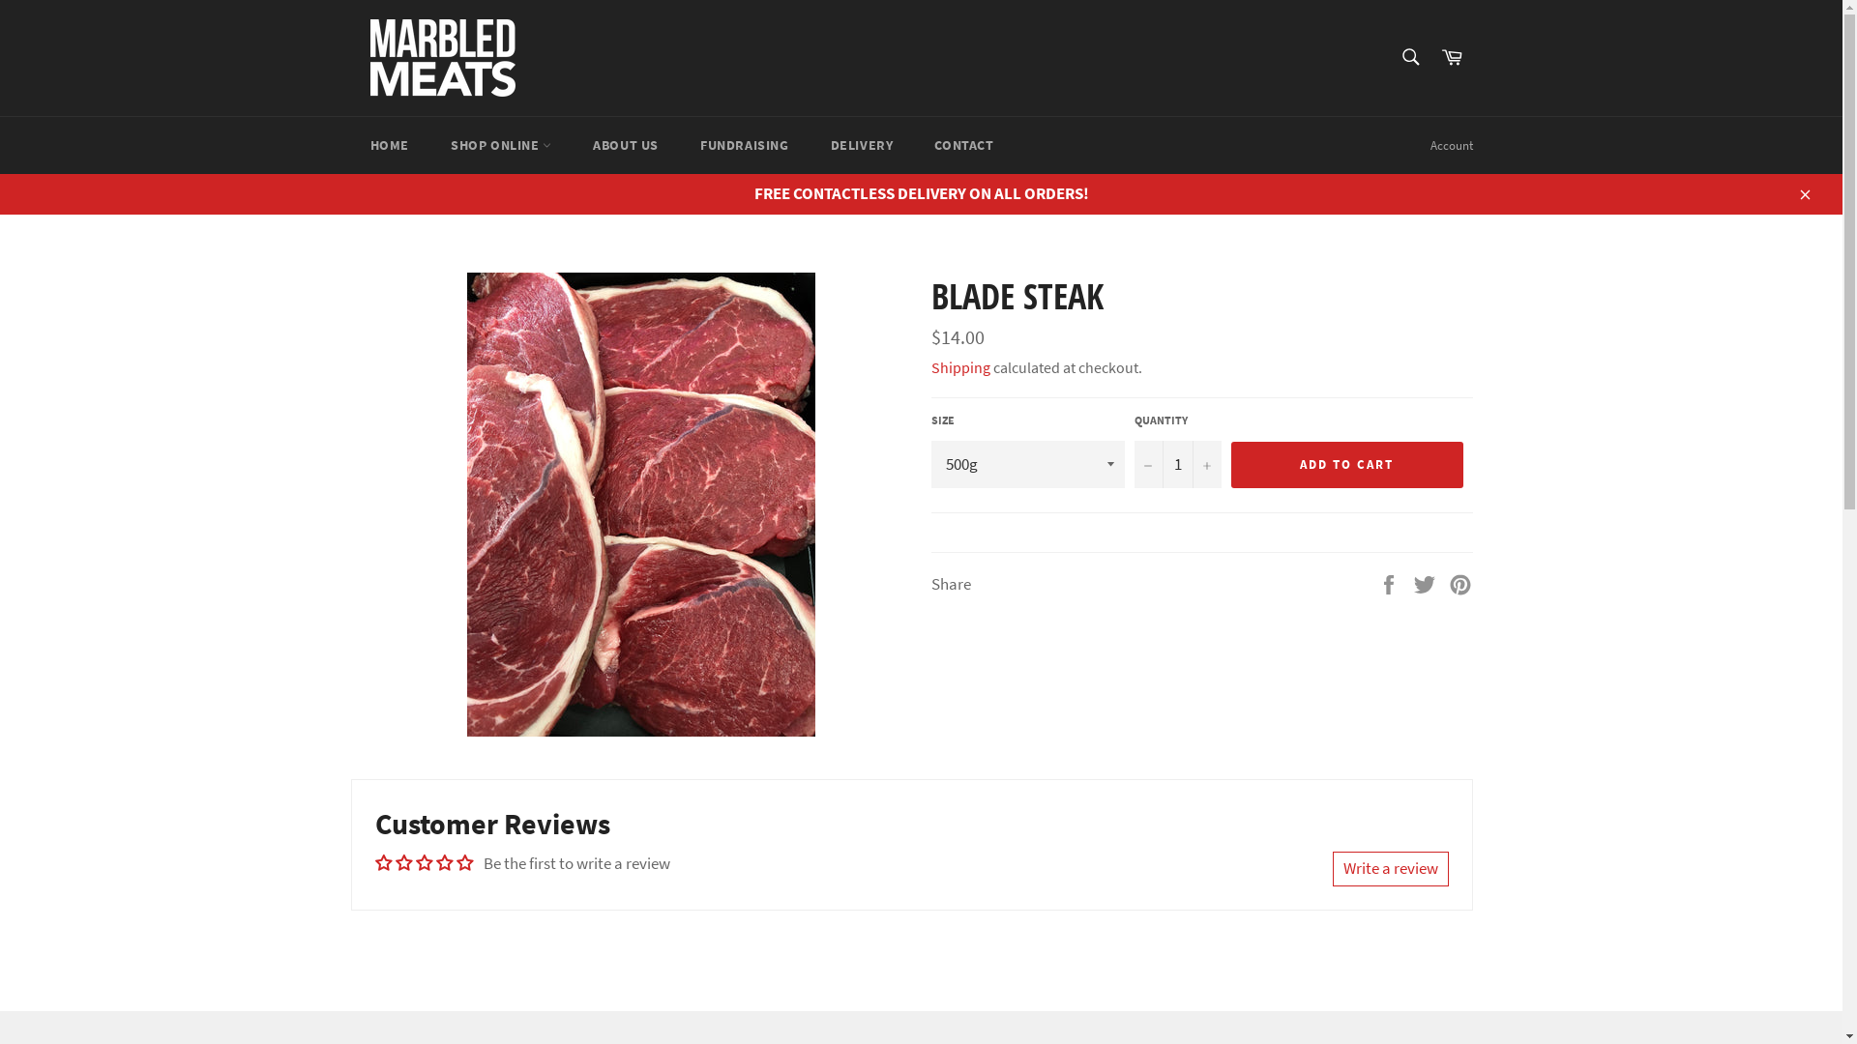  What do you see at coordinates (1460, 583) in the screenshot?
I see `Pin on Pinterest` at bounding box center [1460, 583].